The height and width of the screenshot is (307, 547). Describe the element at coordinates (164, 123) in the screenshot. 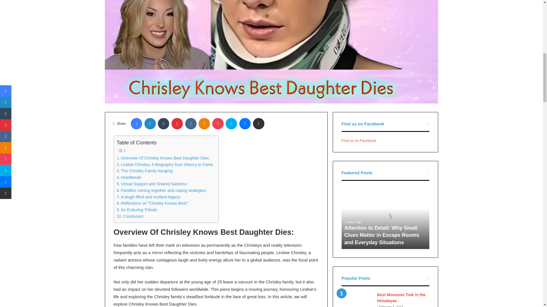

I see `Tumblr` at that location.